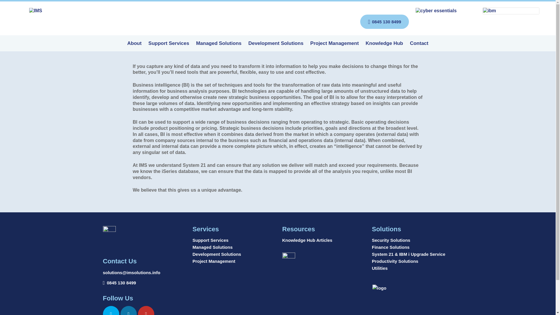 The width and height of the screenshot is (560, 315). Describe the element at coordinates (121, 283) in the screenshot. I see `Call IMS` at that location.